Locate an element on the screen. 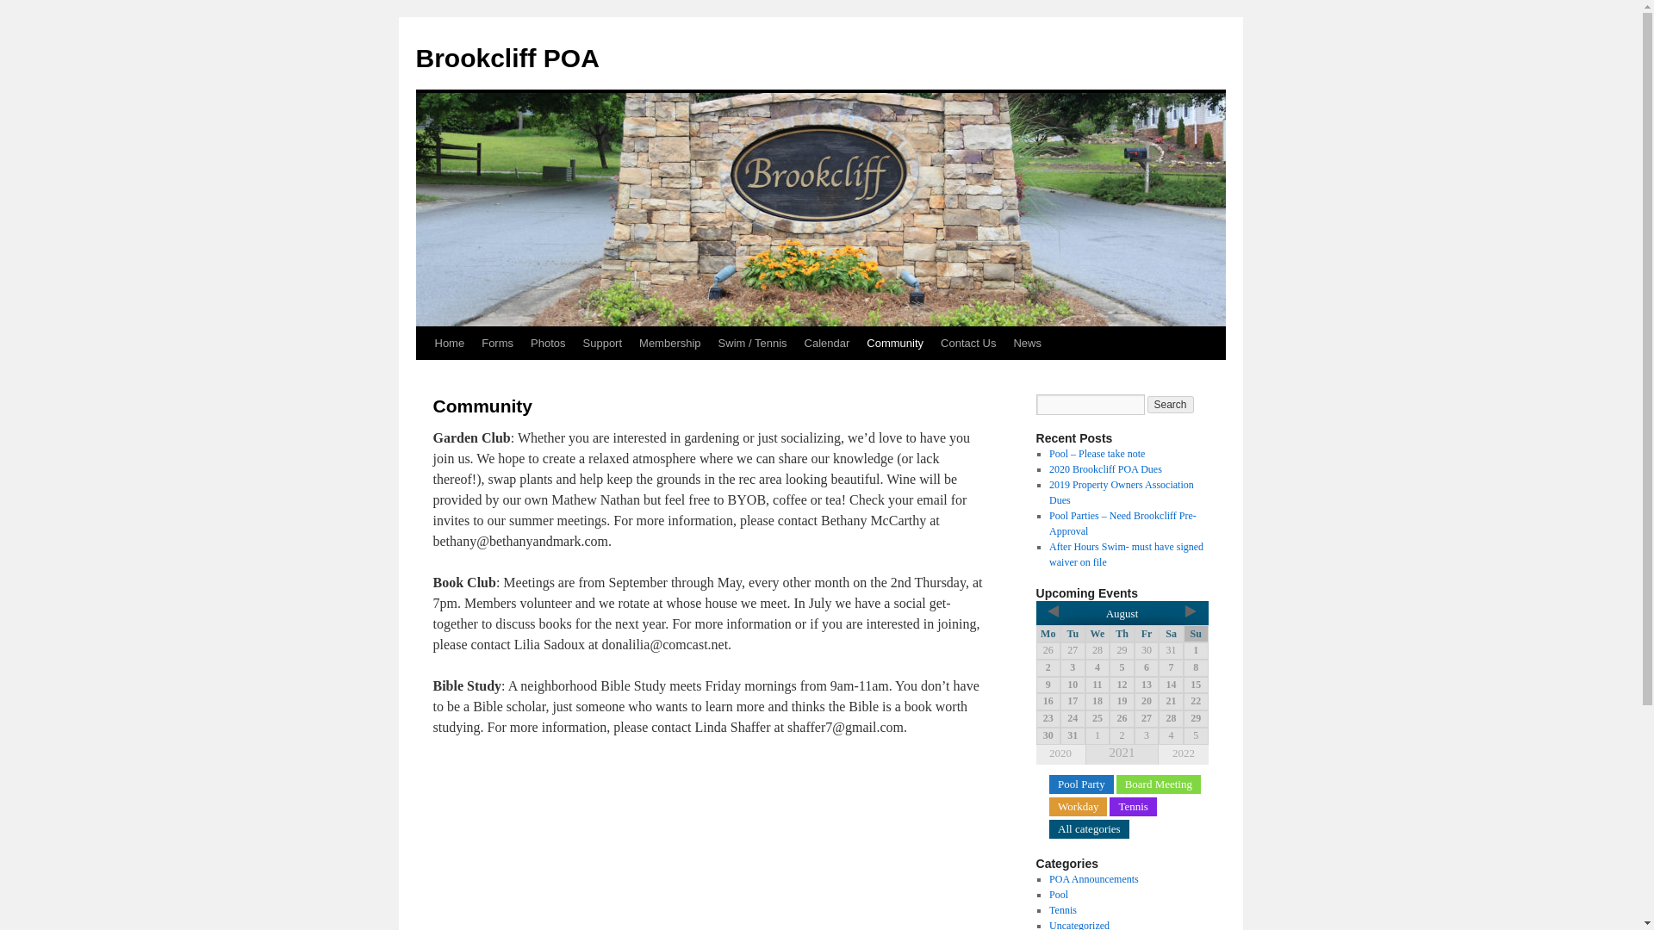 The image size is (1654, 930). Photos is located at coordinates (548, 343).